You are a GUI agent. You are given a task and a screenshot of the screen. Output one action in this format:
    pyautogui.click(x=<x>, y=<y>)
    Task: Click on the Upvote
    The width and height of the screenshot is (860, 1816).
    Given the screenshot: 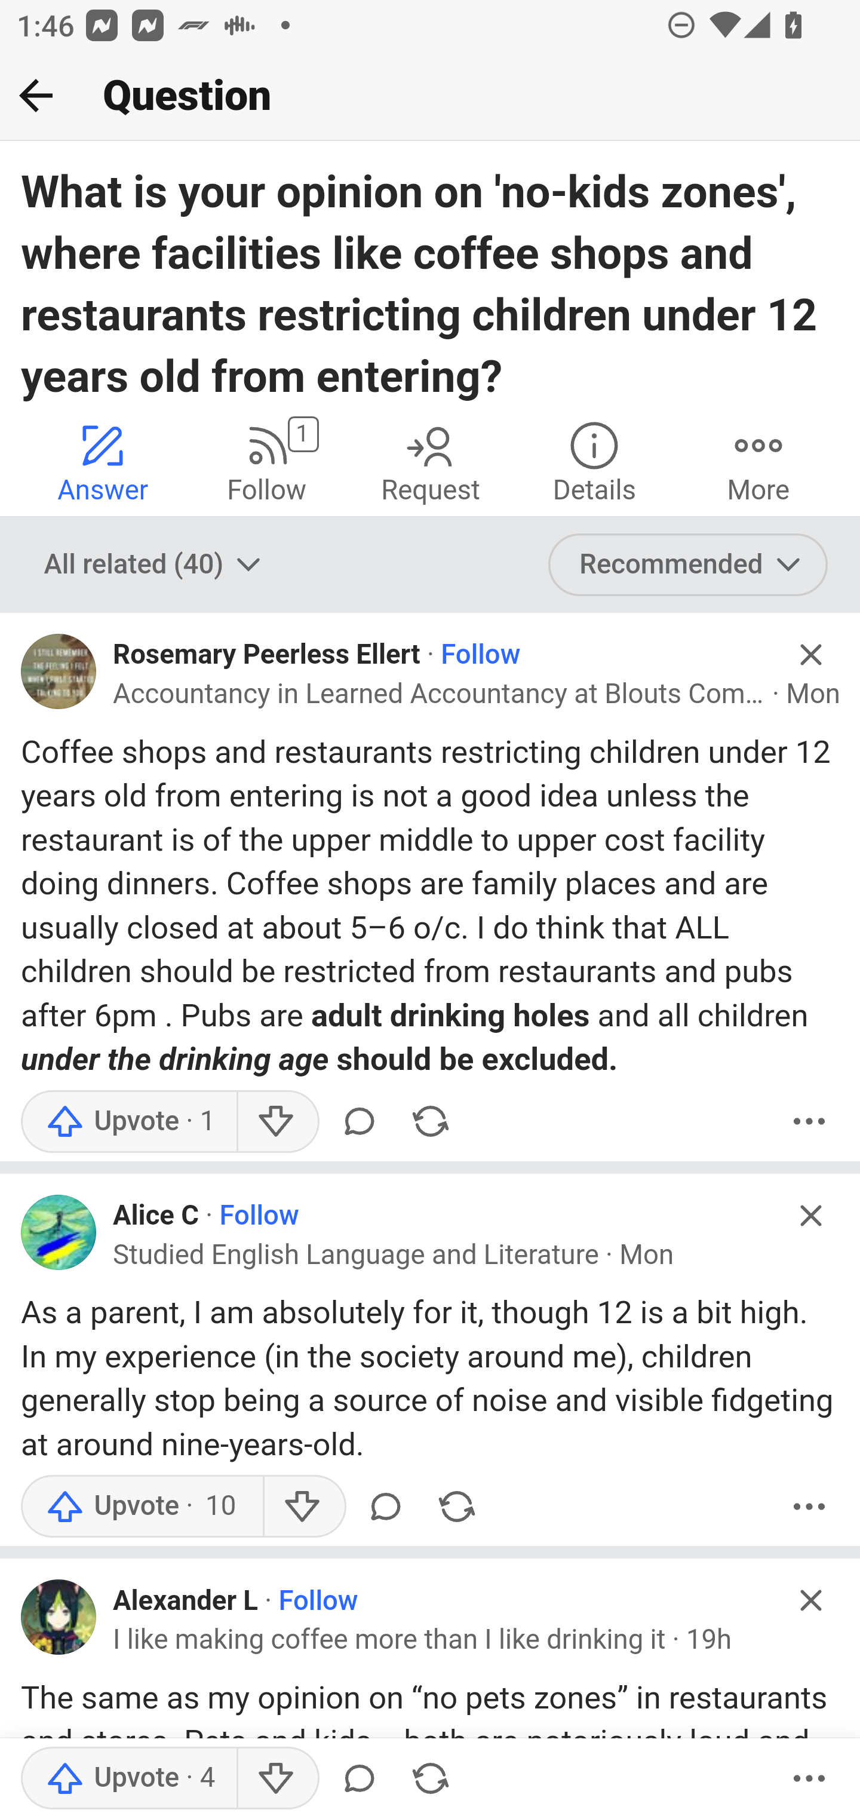 What is the action you would take?
    pyautogui.click(x=142, y=1507)
    